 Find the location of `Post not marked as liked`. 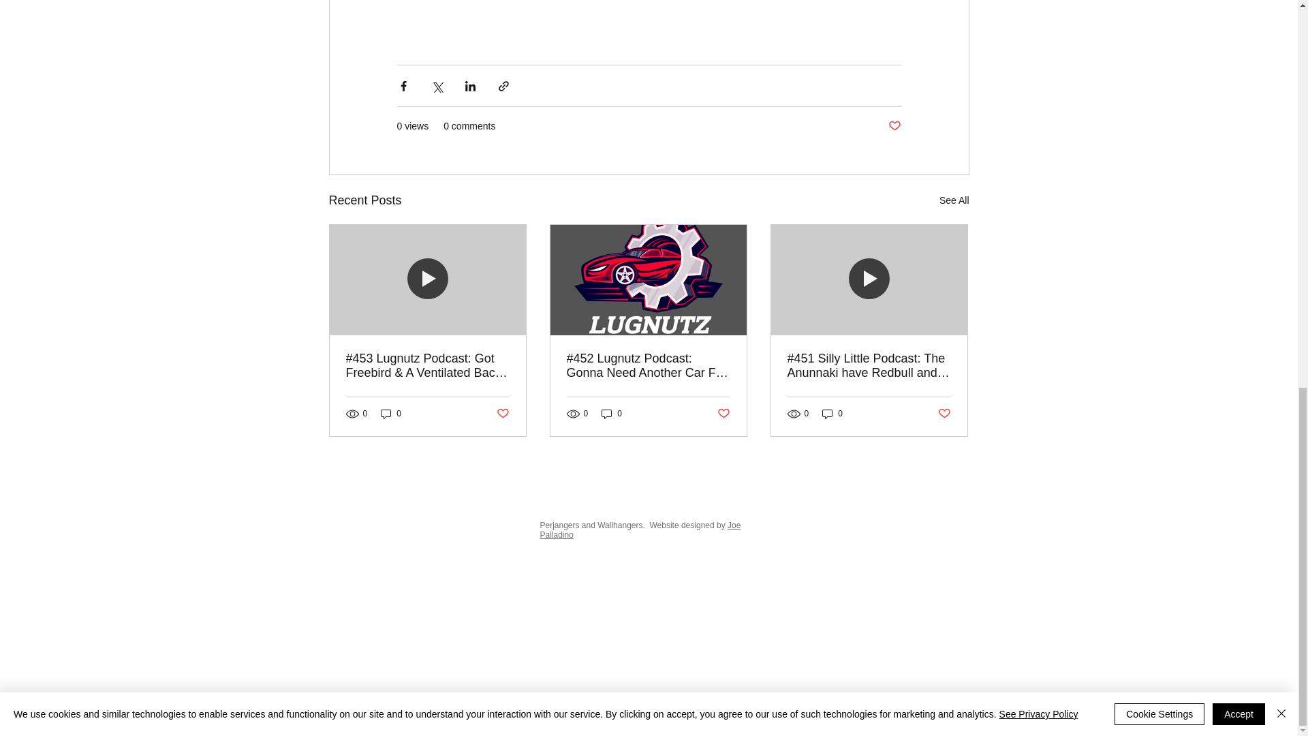

Post not marked as liked is located at coordinates (894, 125).